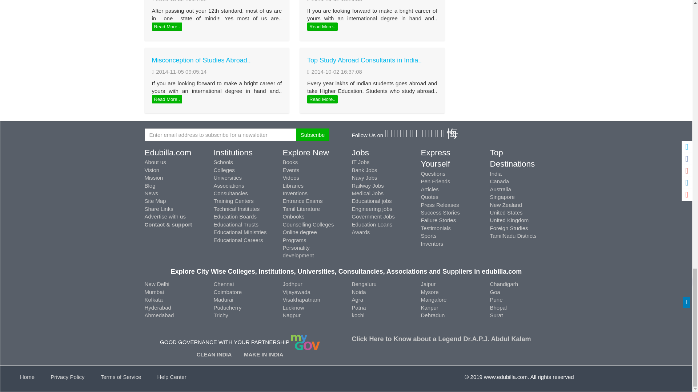 The image size is (698, 392). Describe the element at coordinates (412, 135) in the screenshot. I see `Pinterest` at that location.